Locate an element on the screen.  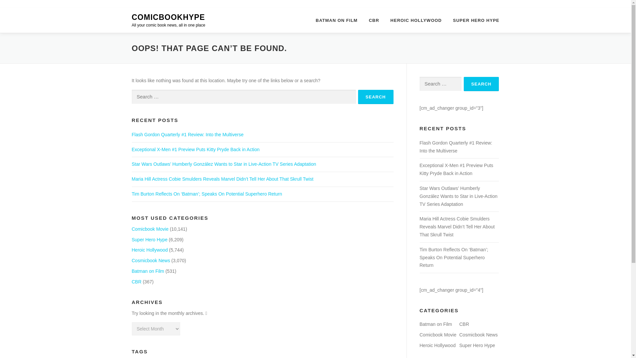
Batman on Film is located at coordinates (148, 271).